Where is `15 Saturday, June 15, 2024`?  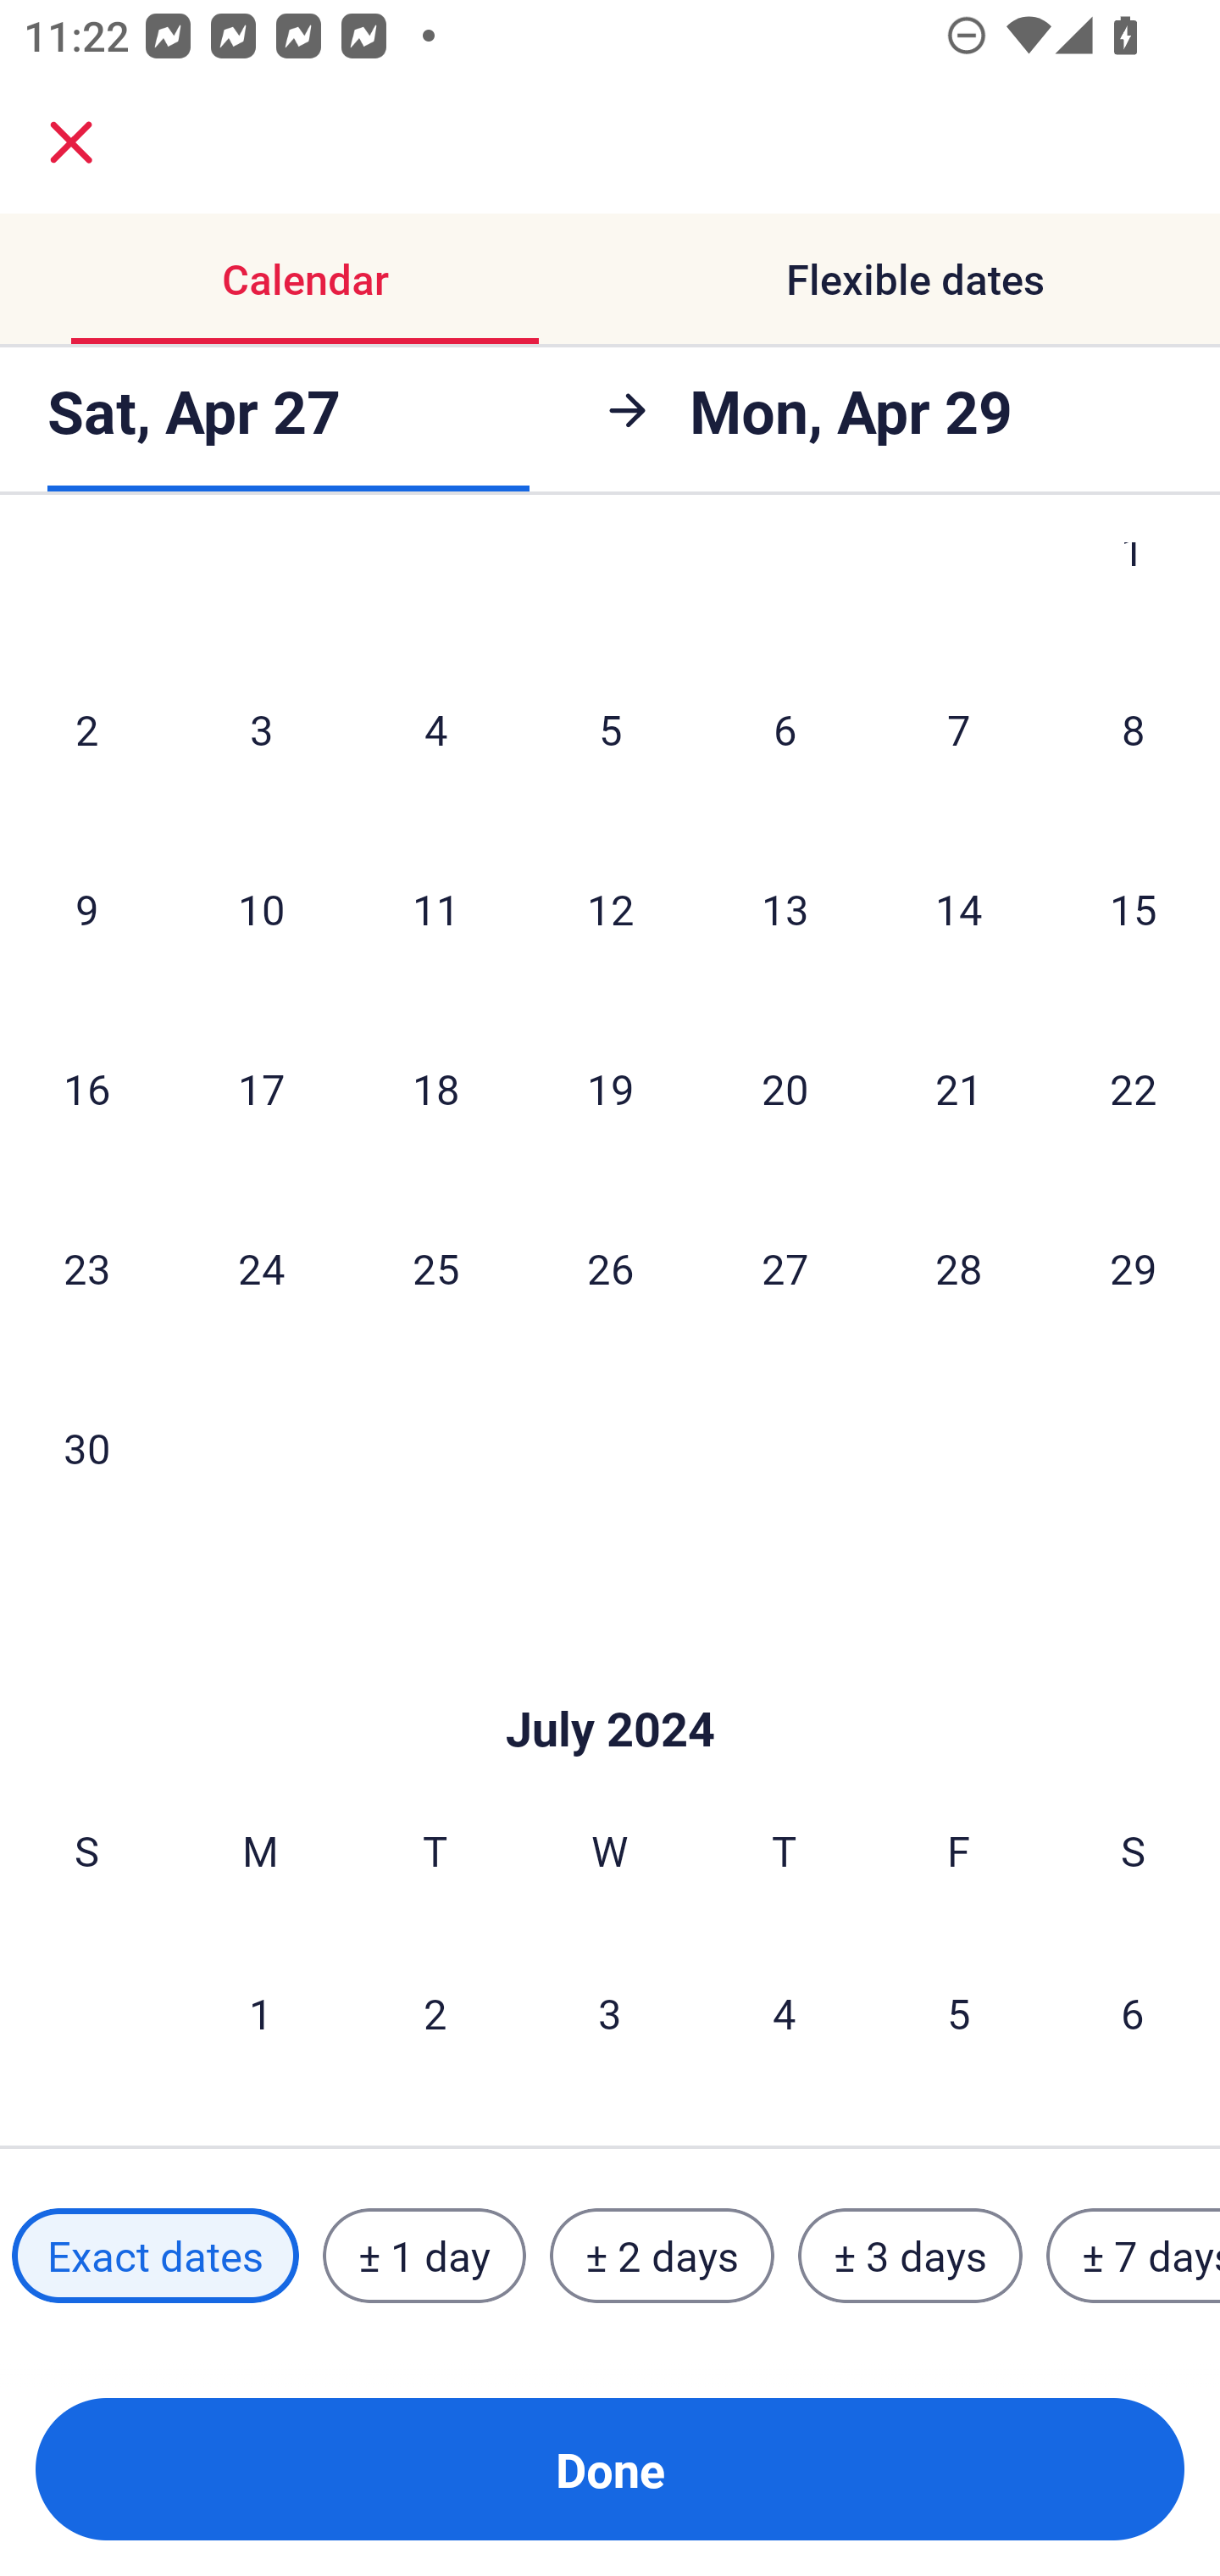 15 Saturday, June 15, 2024 is located at coordinates (1134, 908).